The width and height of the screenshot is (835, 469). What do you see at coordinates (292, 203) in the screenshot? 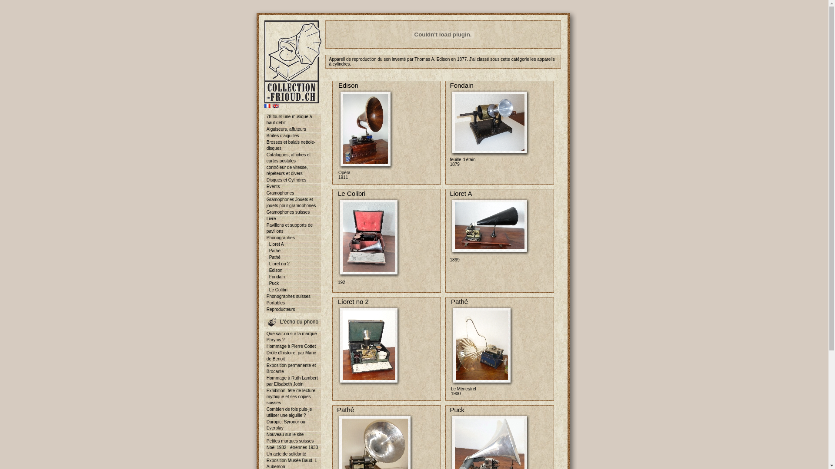
I see `Gramophones Jouets et jouets pour gramophones` at bounding box center [292, 203].